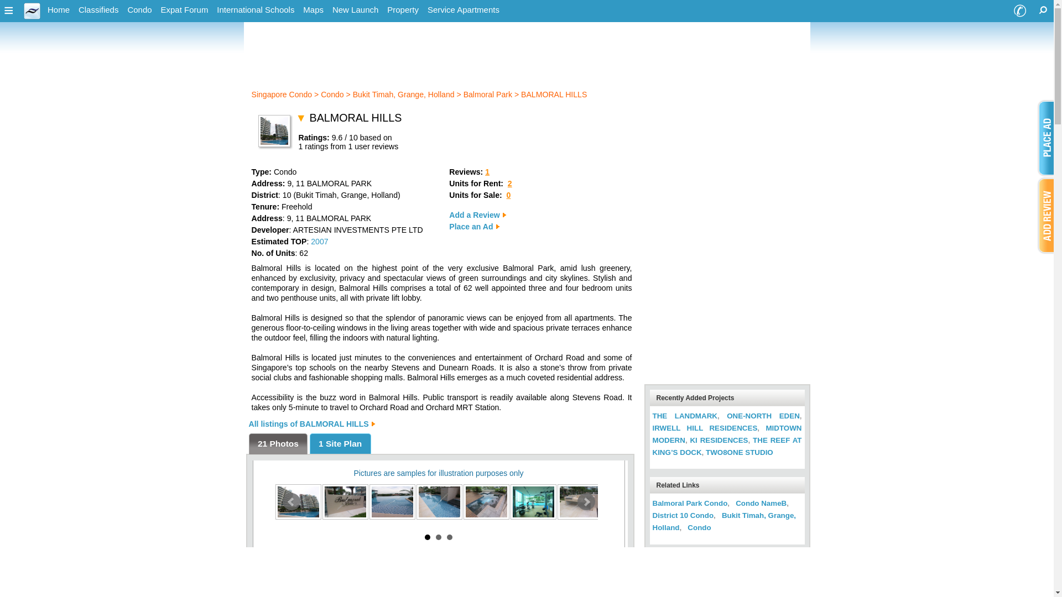 Image resolution: width=1062 pixels, height=597 pixels. What do you see at coordinates (98, 10) in the screenshot?
I see `Classifieds` at bounding box center [98, 10].